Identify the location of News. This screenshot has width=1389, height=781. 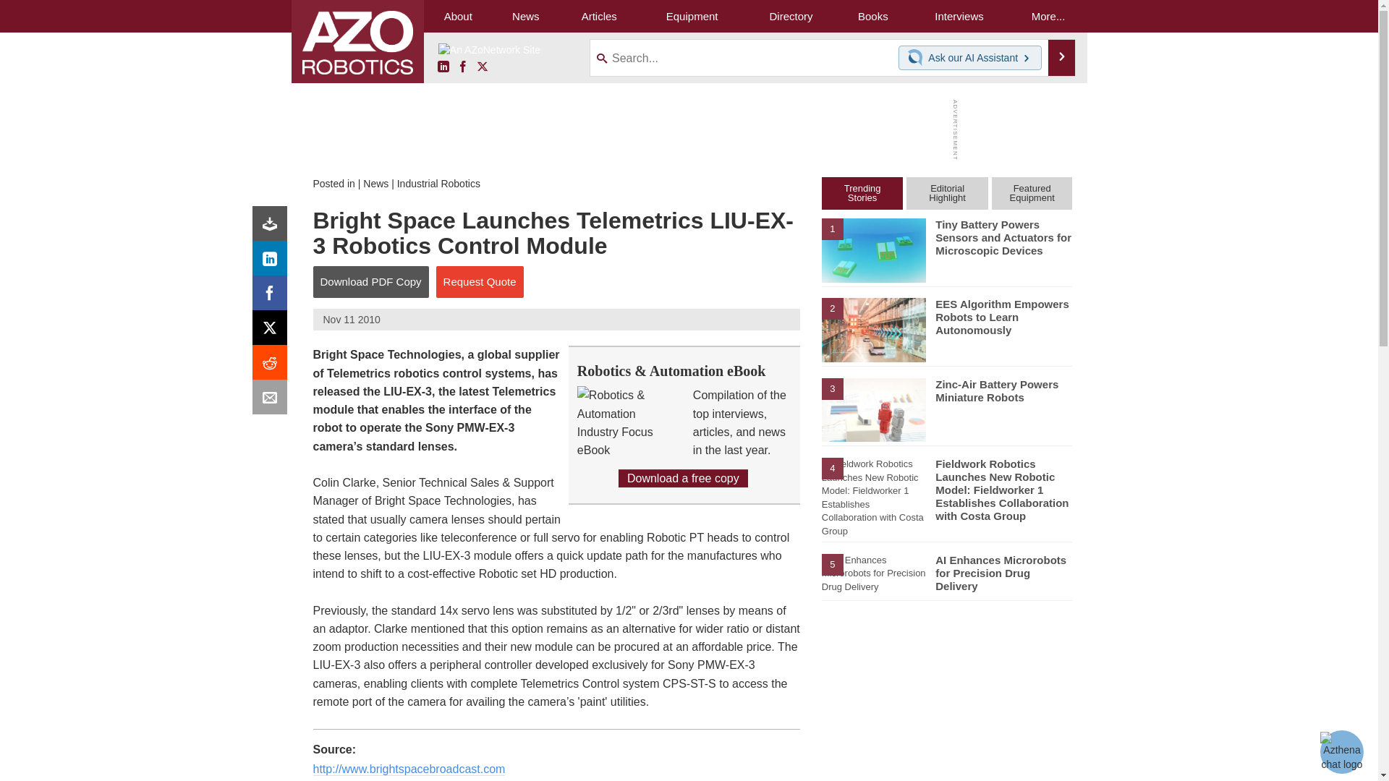
(375, 184).